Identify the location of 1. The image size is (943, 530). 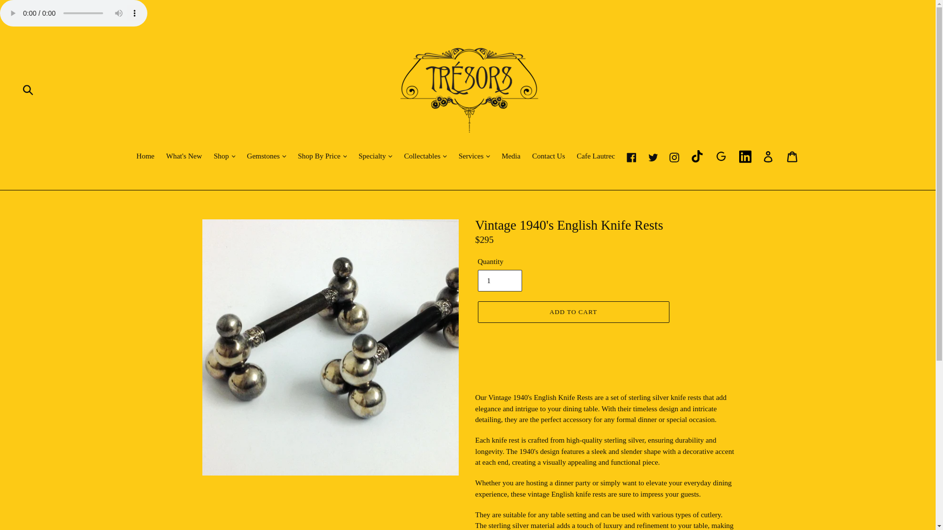
(499, 281).